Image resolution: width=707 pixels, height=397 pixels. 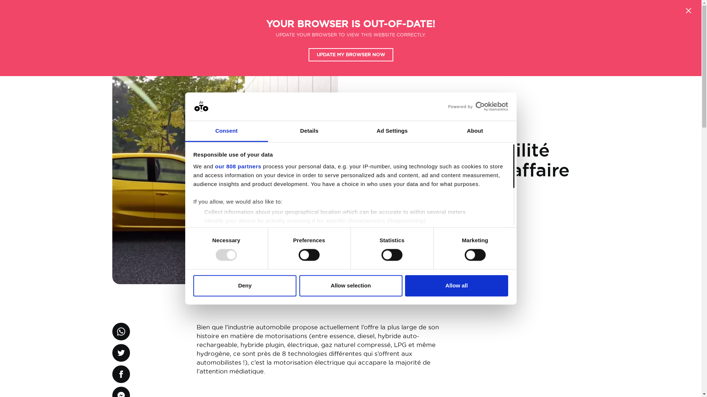 I want to click on here, so click(x=211, y=284).